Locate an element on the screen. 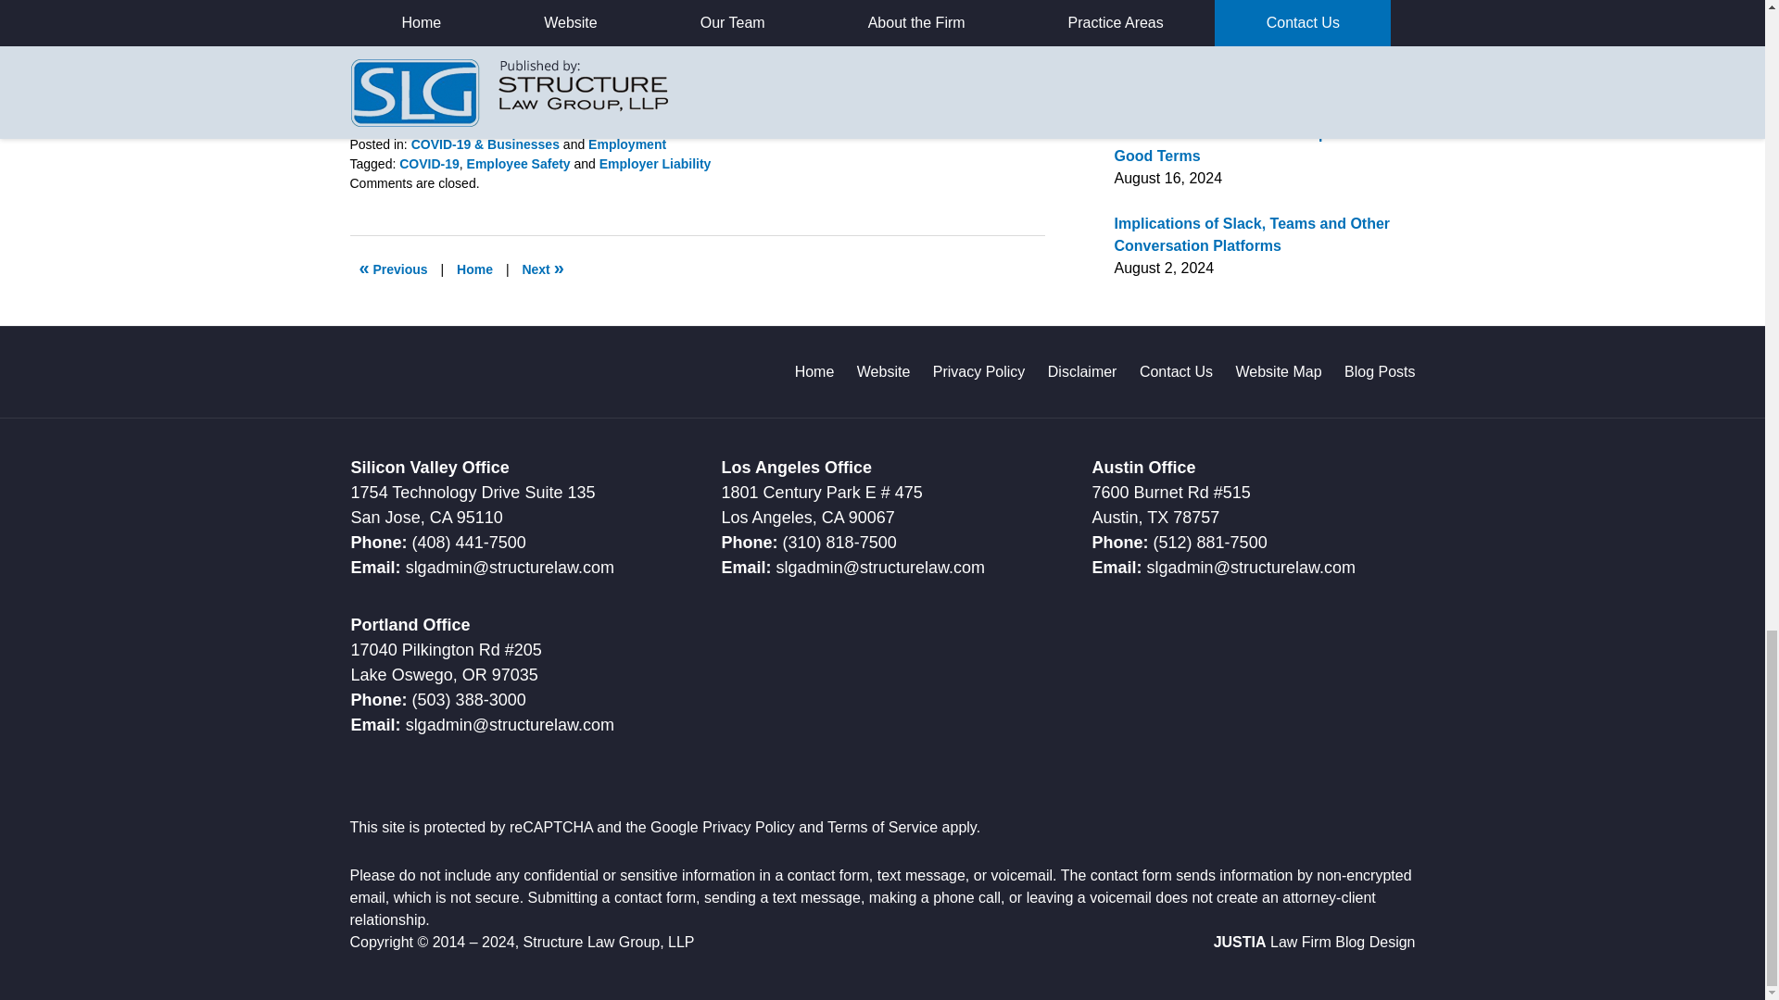 The width and height of the screenshot is (1779, 1000). View all posts tagged with Employee Safety is located at coordinates (519, 163).